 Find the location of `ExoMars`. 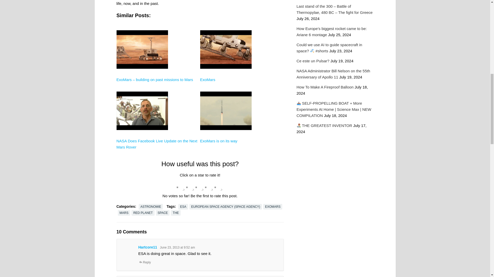

ExoMars is located at coordinates (142, 87).